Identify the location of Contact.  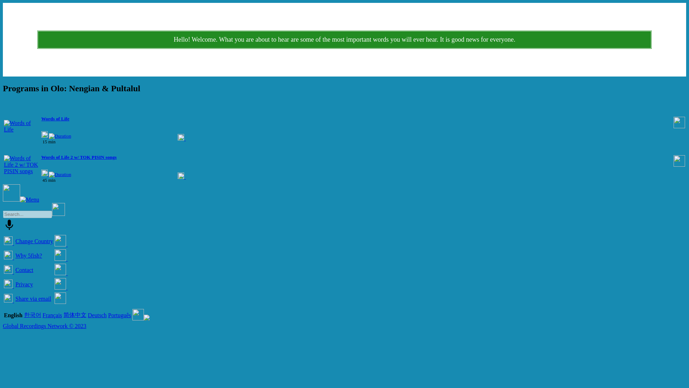
(24, 270).